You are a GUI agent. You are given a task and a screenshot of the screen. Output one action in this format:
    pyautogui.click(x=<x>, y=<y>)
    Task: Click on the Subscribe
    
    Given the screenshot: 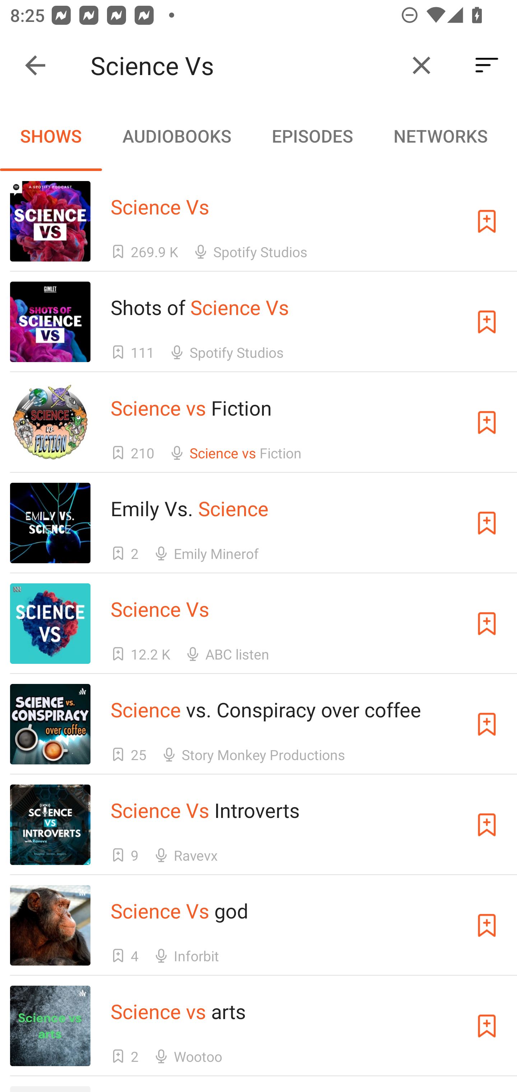 What is the action you would take?
    pyautogui.click(x=487, y=724)
    